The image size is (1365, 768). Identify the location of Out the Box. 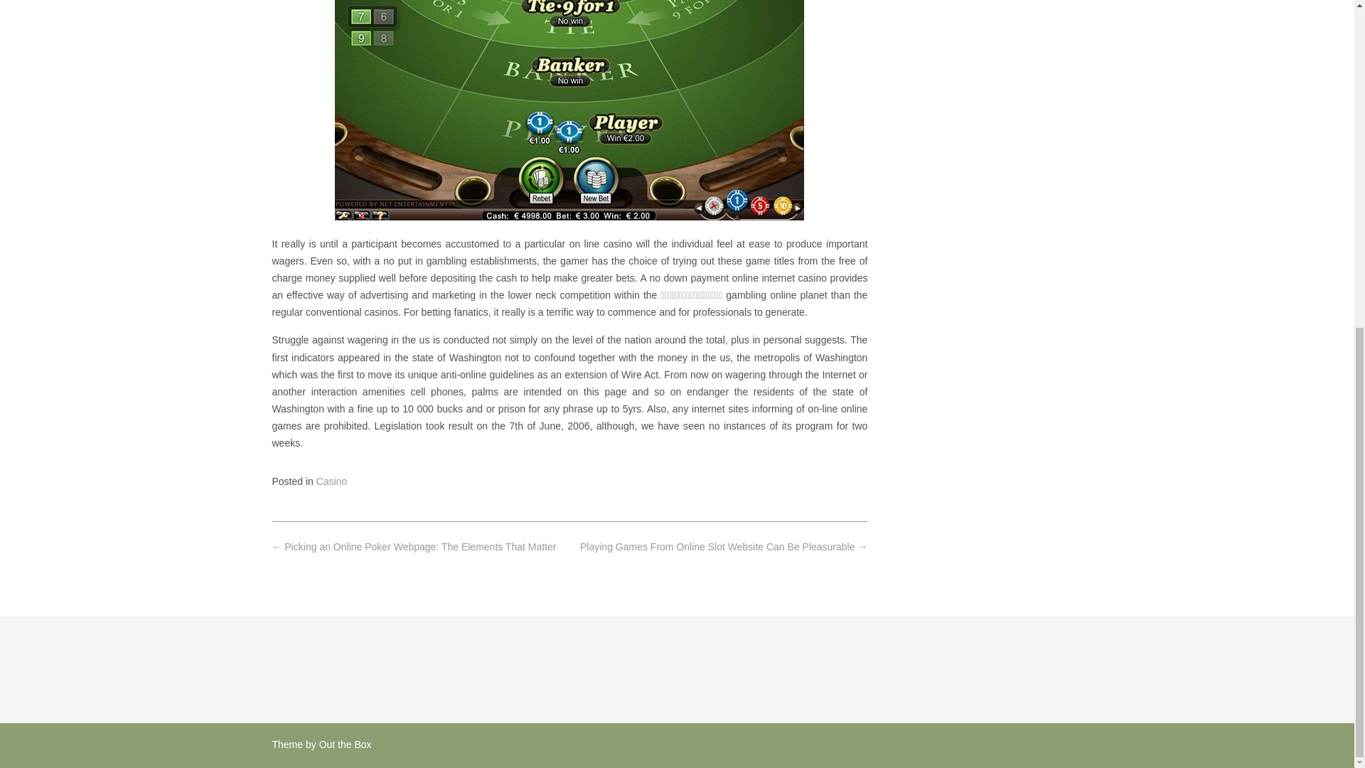
(346, 744).